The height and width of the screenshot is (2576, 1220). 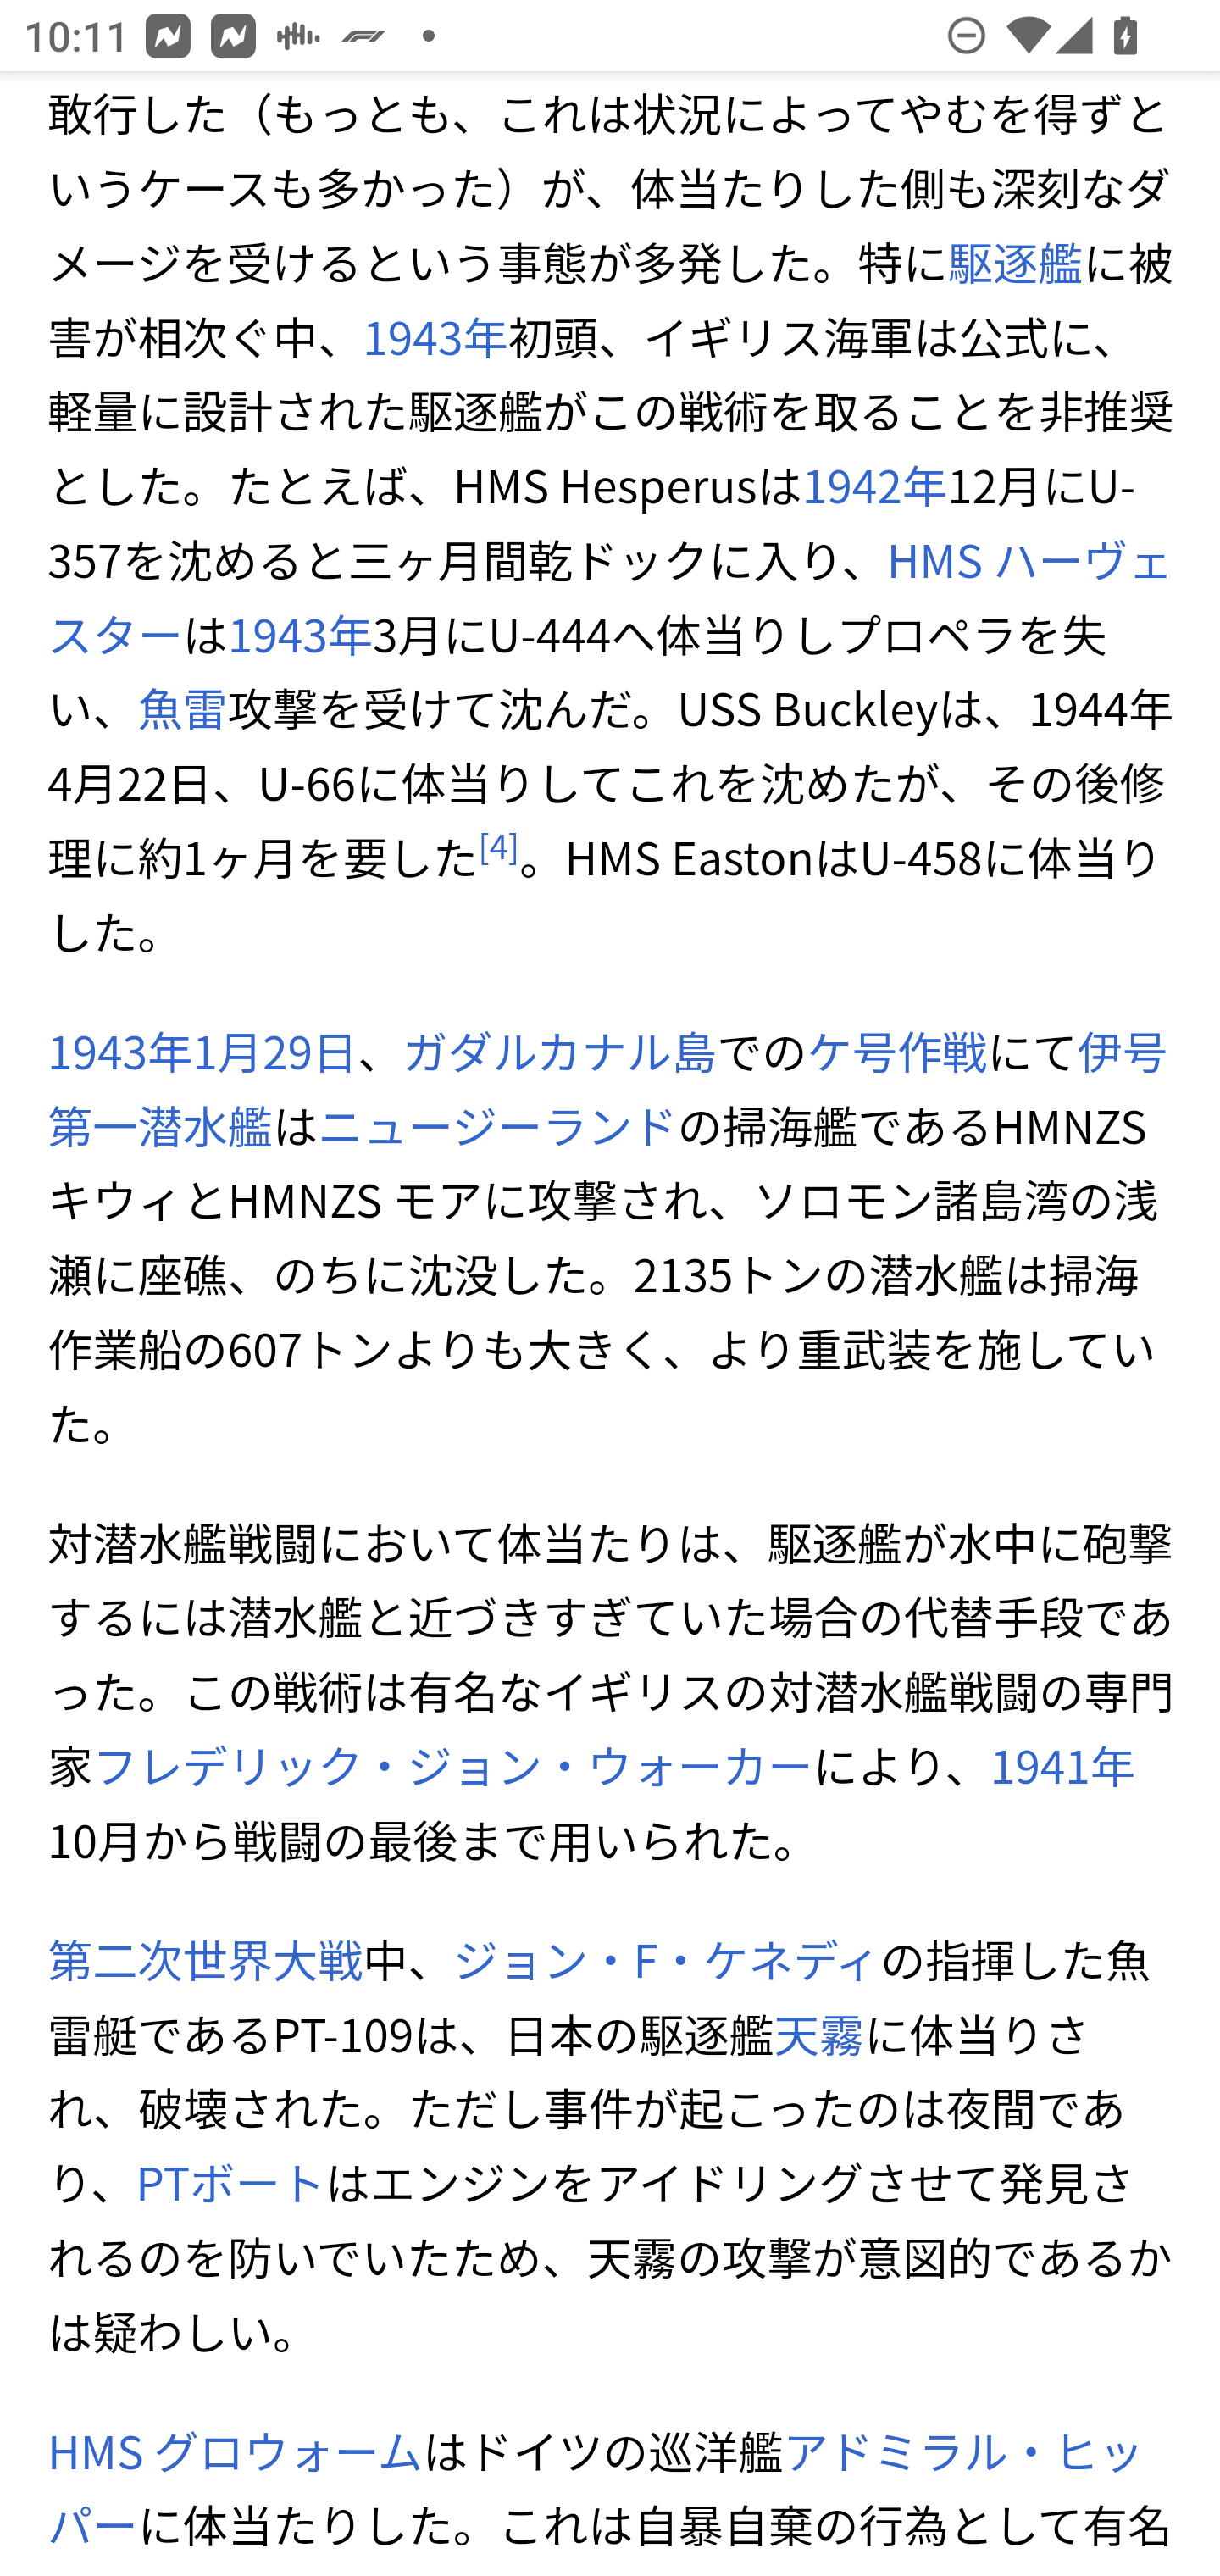 I want to click on 1月29日, so click(x=274, y=1051).